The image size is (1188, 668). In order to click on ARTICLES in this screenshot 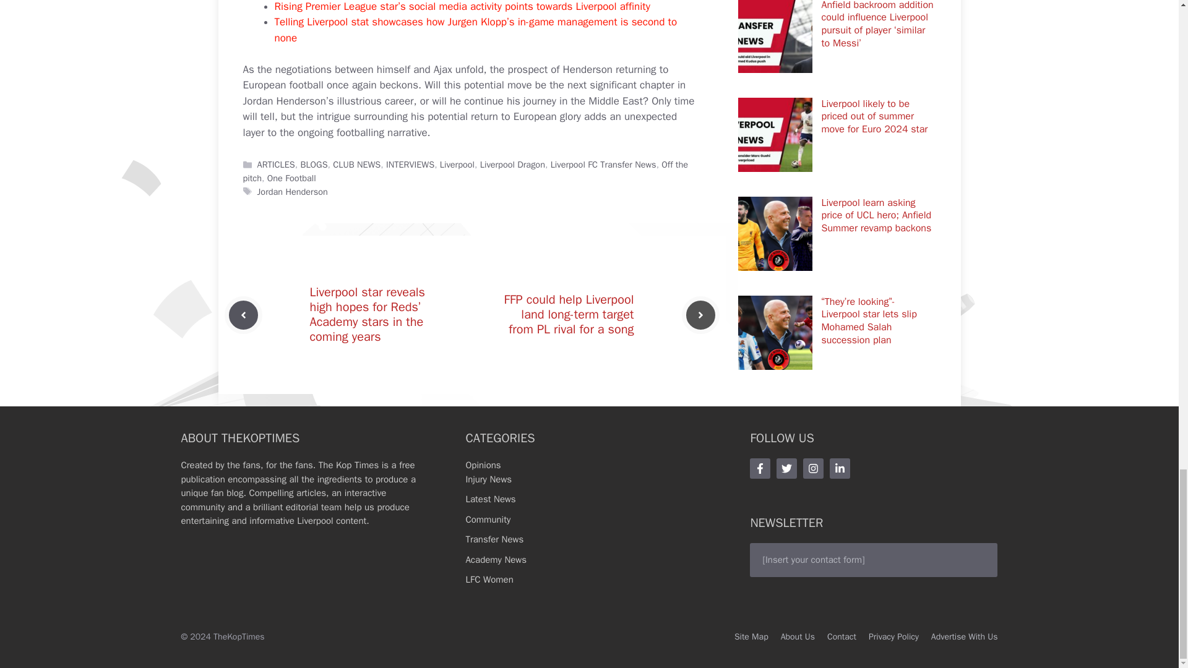, I will do `click(276, 165)`.